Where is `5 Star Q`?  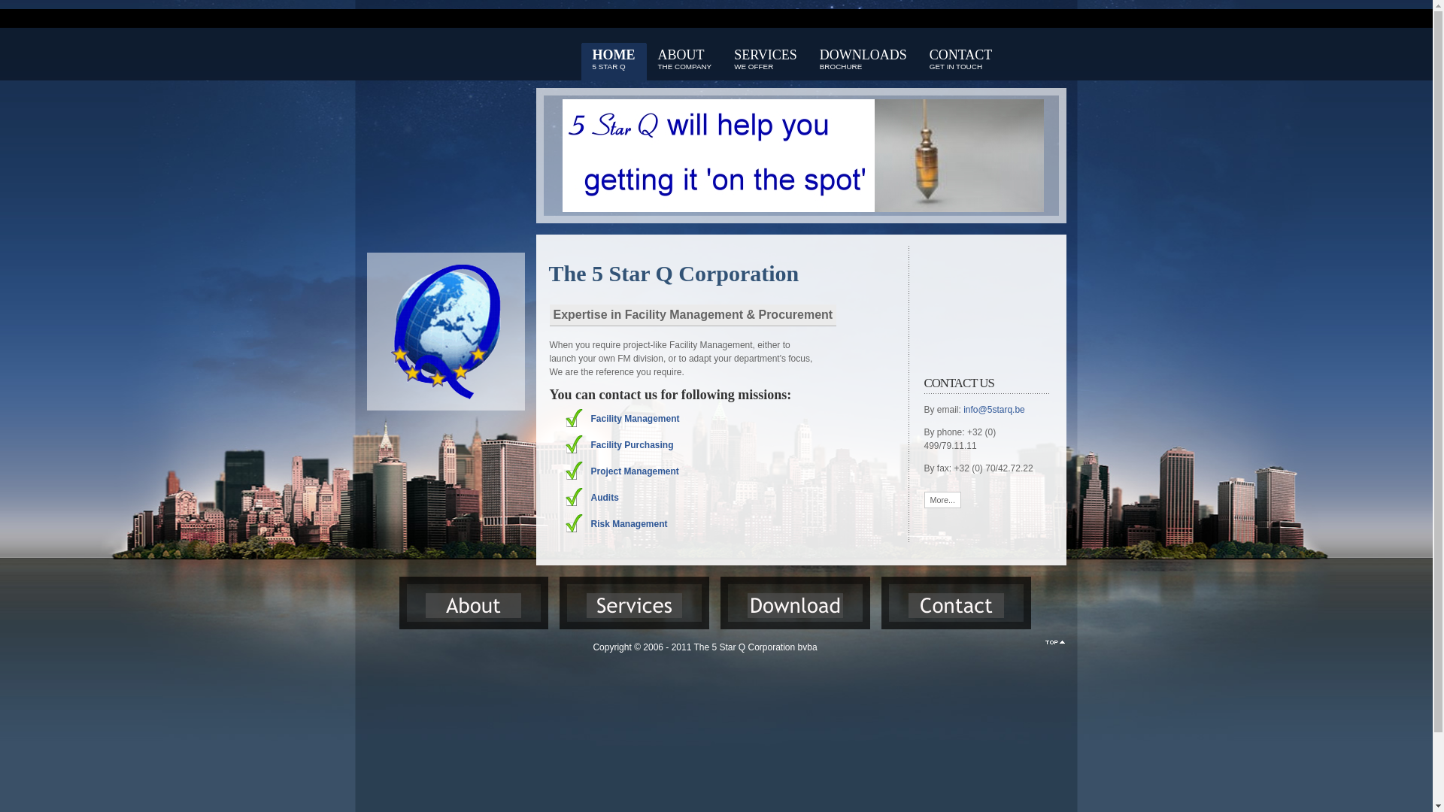 5 Star Q is located at coordinates (445, 404).